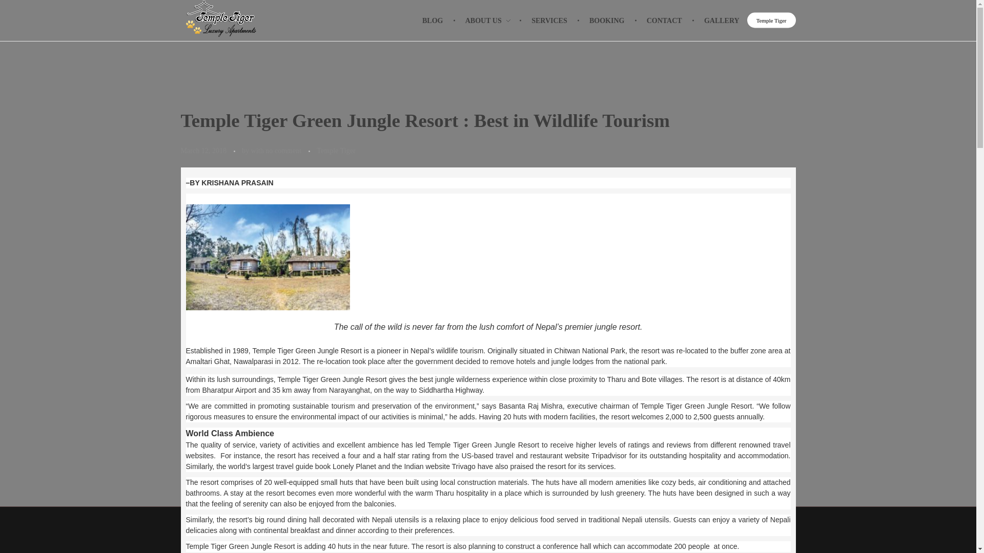 The height and width of the screenshot is (553, 984). Describe the element at coordinates (551, 15) in the screenshot. I see `SERVICES` at that location.